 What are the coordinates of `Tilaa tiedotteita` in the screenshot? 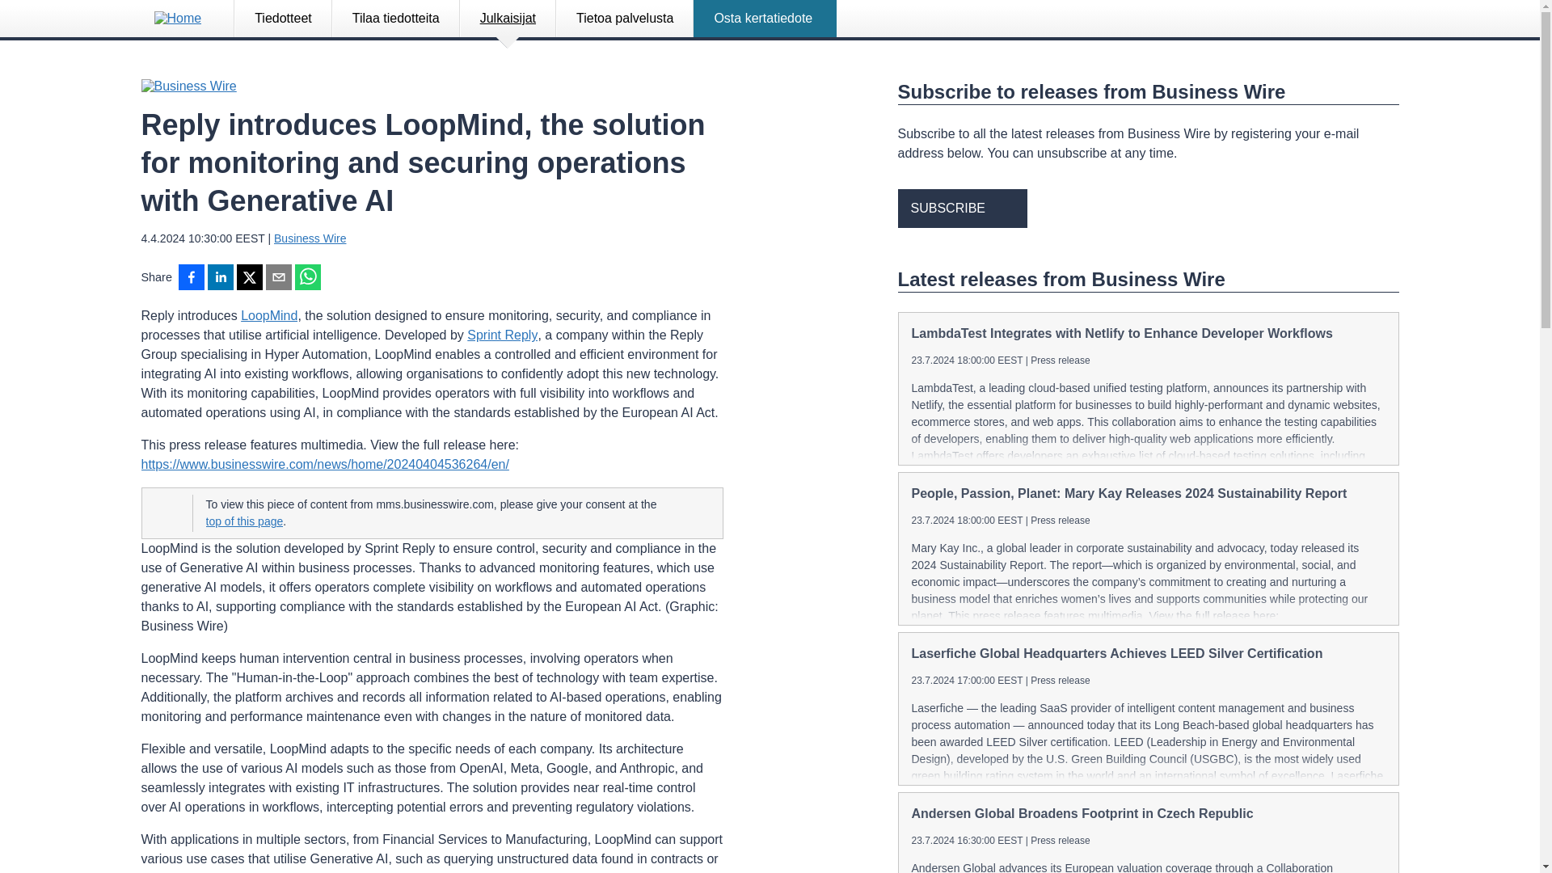 It's located at (396, 19).